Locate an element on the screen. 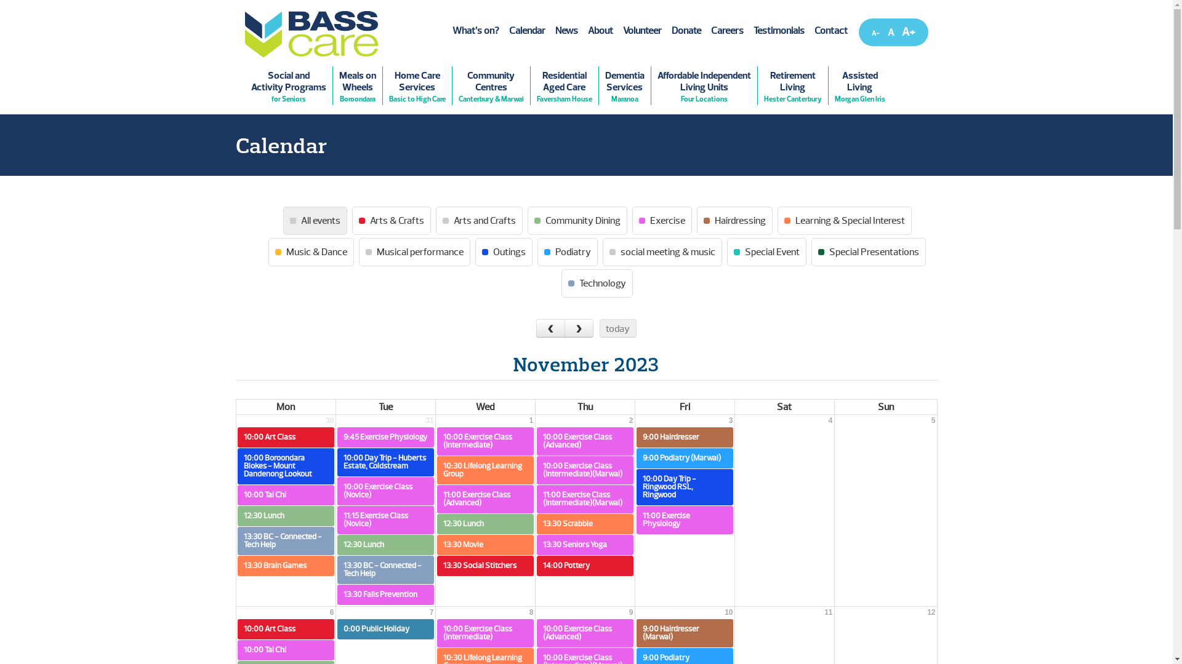  10:00 Exercise Class (Intermediate)
    is located at coordinates (485, 633).